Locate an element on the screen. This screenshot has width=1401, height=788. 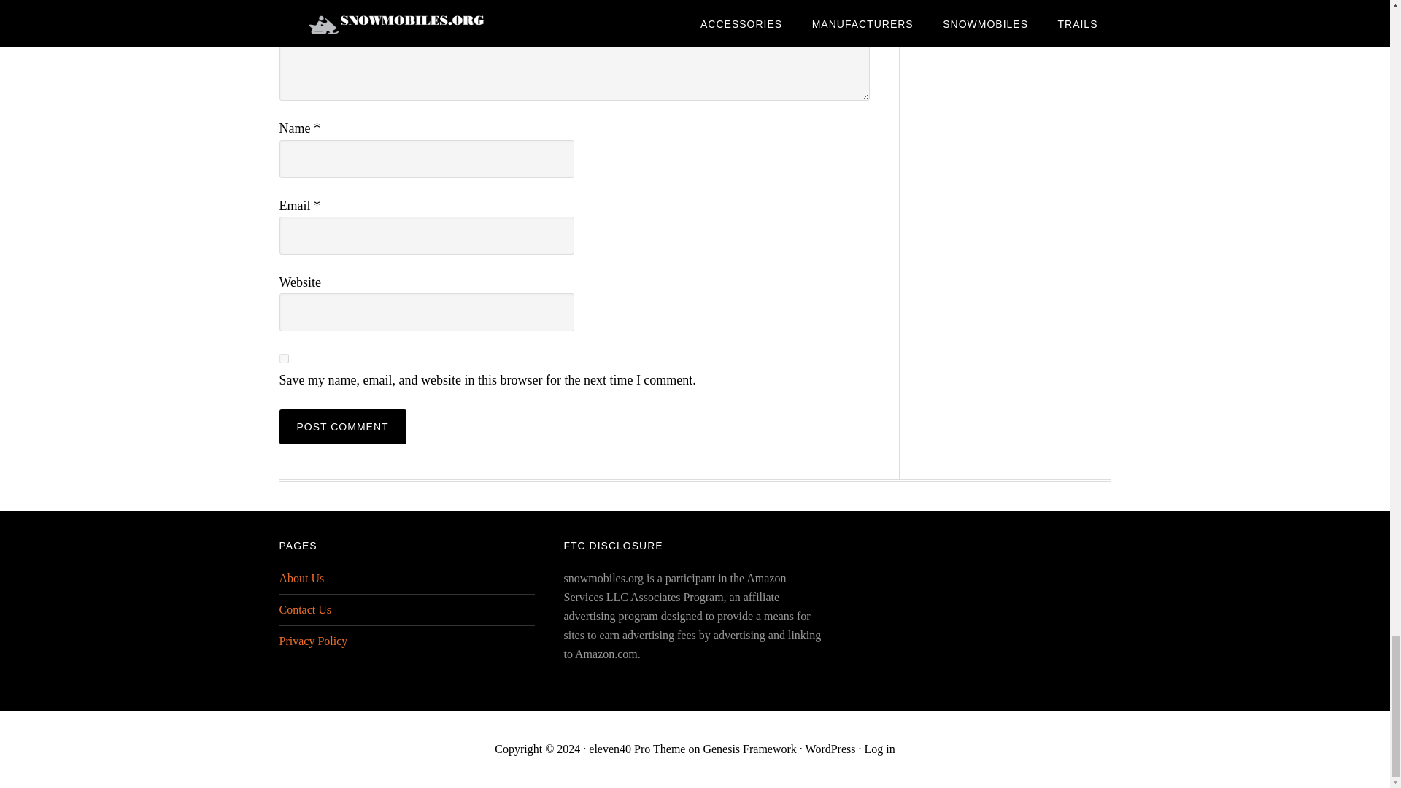
About Us is located at coordinates (301, 578).